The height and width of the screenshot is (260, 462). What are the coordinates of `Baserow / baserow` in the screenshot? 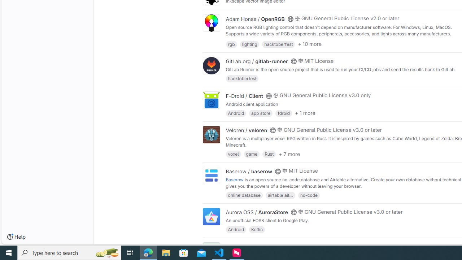 It's located at (249, 171).